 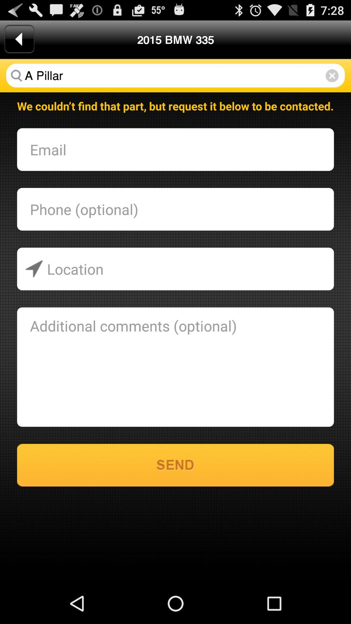 What do you see at coordinates (19, 39) in the screenshot?
I see `click the app next to the 2015 bmw 335` at bounding box center [19, 39].